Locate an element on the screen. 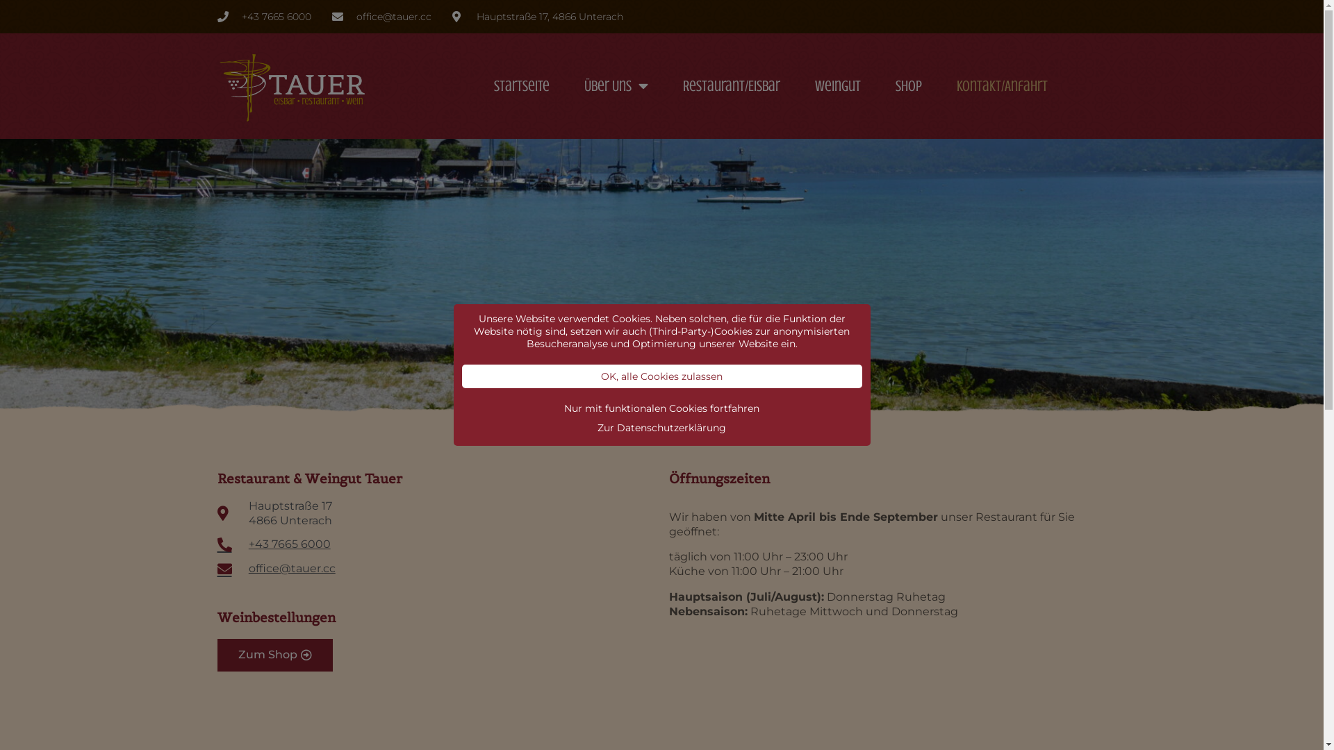 Image resolution: width=1334 pixels, height=750 pixels. OK, alle Cookies zulassen is located at coordinates (661, 376).